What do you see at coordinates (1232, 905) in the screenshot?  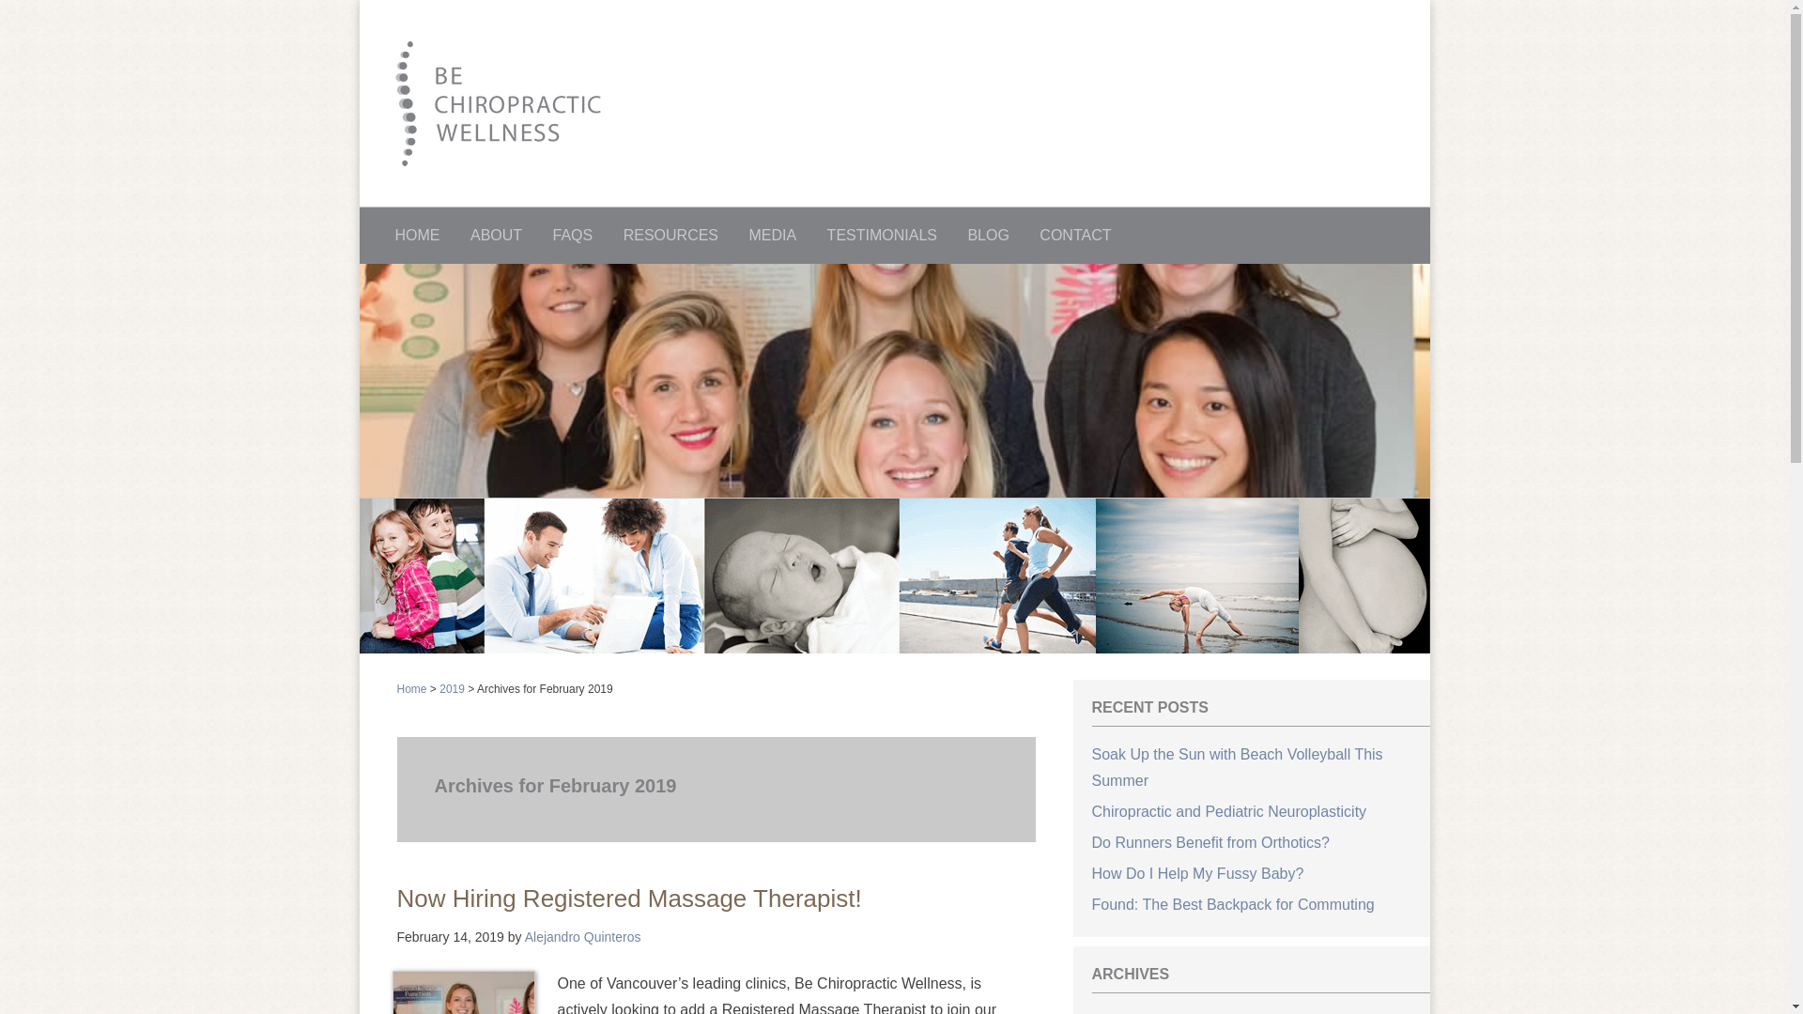 I see `Found: The Best Backpack for Commuting` at bounding box center [1232, 905].